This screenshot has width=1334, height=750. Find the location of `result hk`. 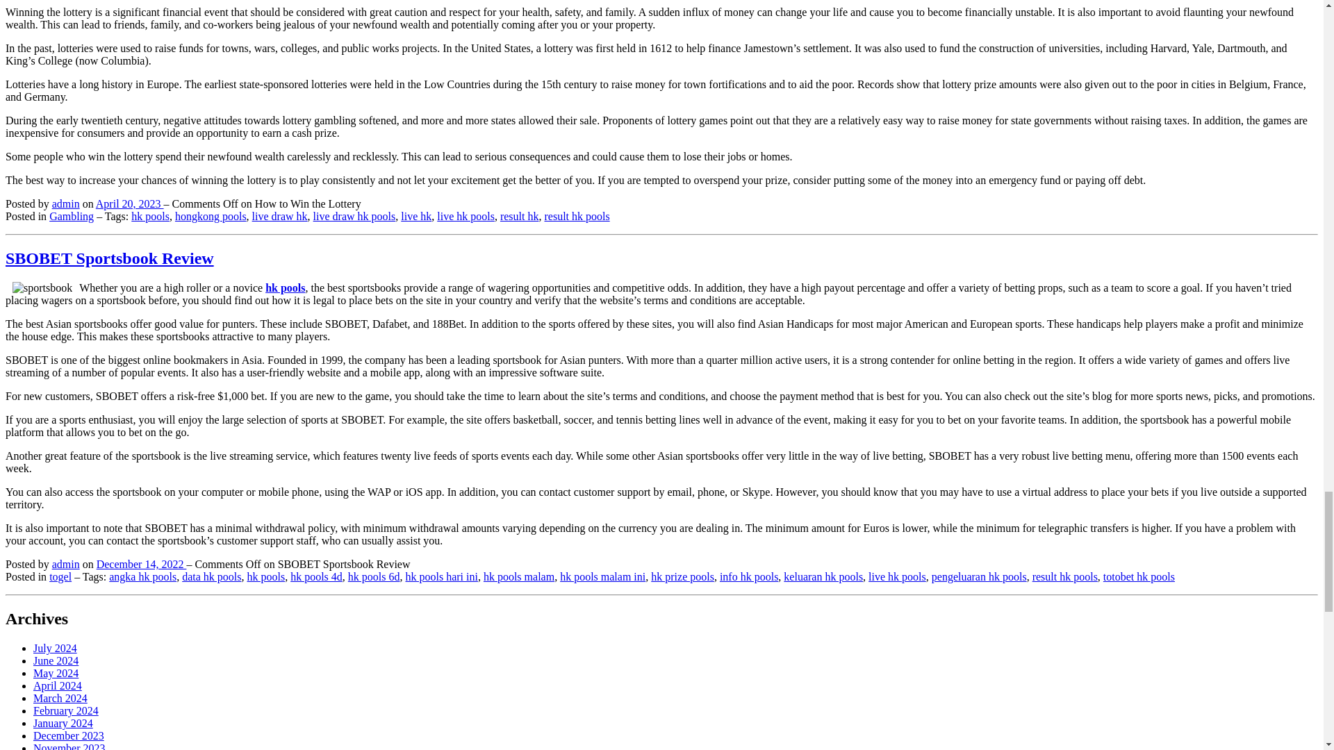

result hk is located at coordinates (520, 216).